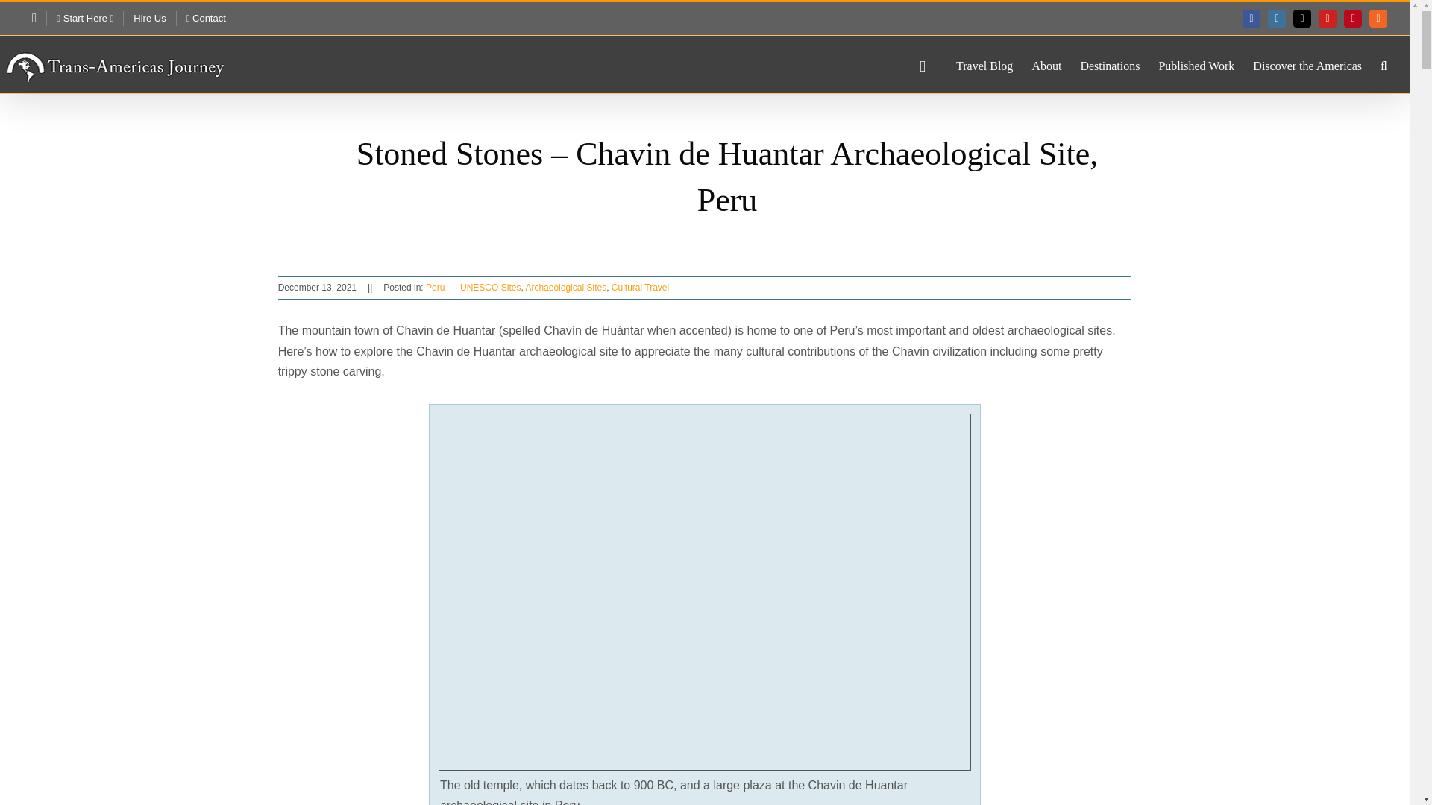  Describe the element at coordinates (1328, 18) in the screenshot. I see `YouTube` at that location.